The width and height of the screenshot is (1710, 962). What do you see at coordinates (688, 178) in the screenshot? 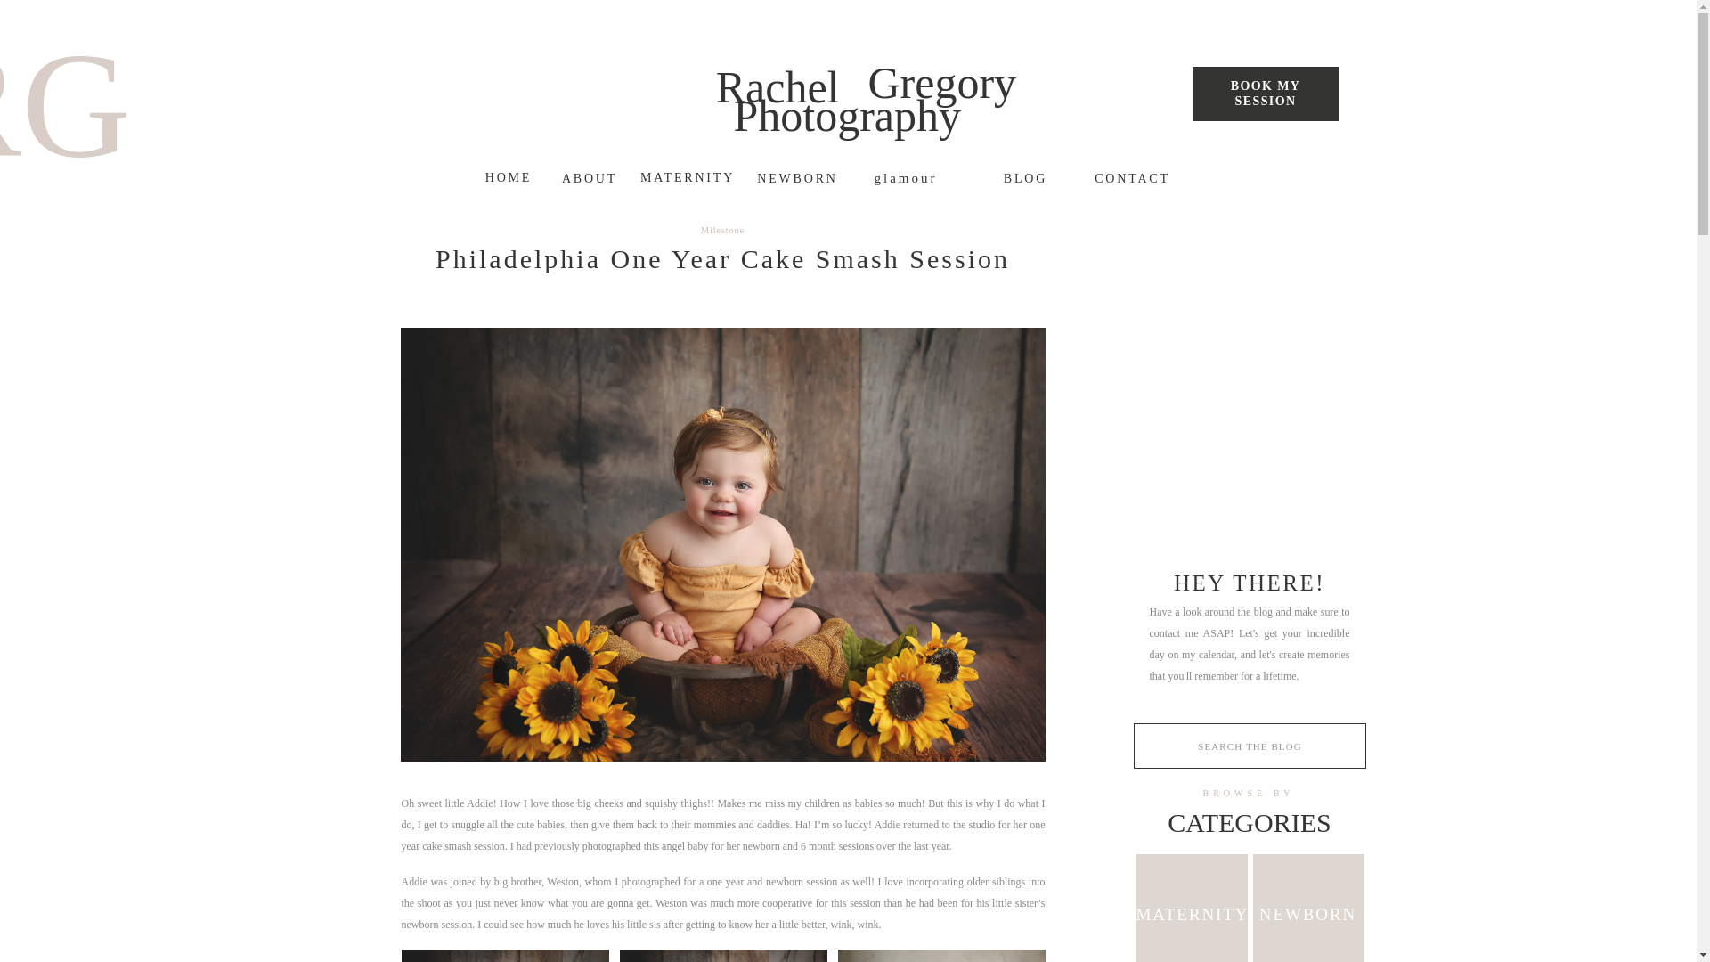
I see `MATERNITY` at bounding box center [688, 178].